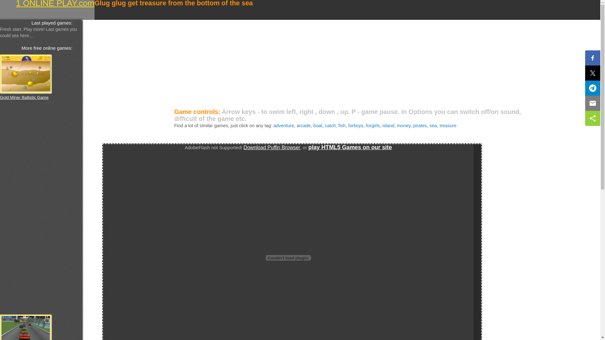 This screenshot has height=340, width=605. I want to click on arcade, so click(304, 126).